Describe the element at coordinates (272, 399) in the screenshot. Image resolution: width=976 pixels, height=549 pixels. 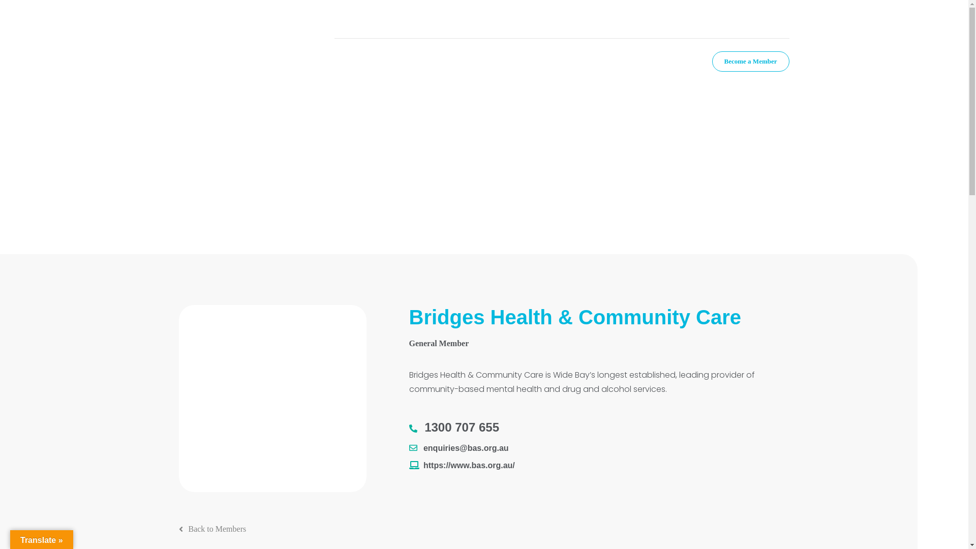
I see `Bridges Logo` at that location.